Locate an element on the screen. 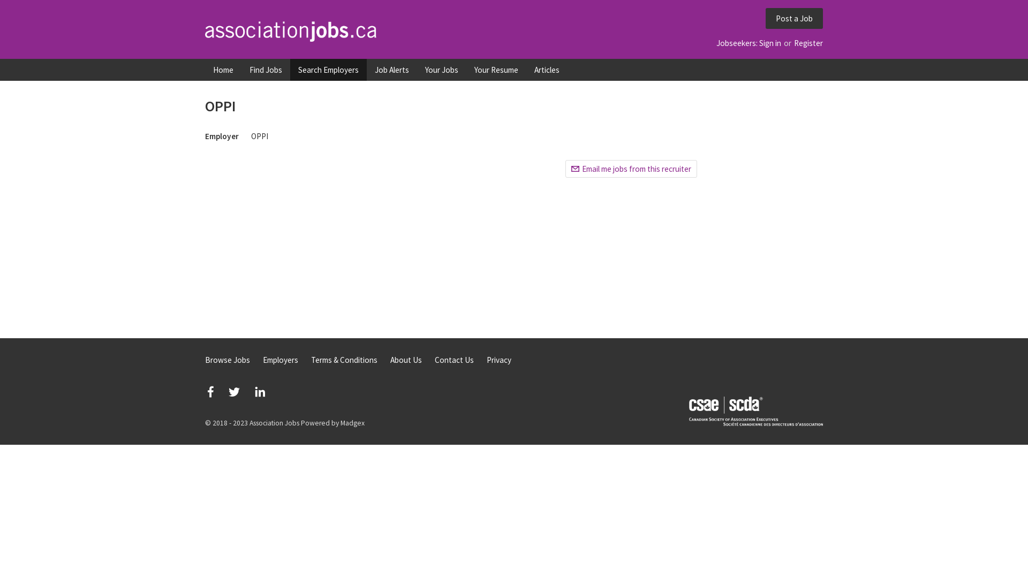 This screenshot has height=578, width=1028. Email me jobs from this recruiter is located at coordinates (631, 169).